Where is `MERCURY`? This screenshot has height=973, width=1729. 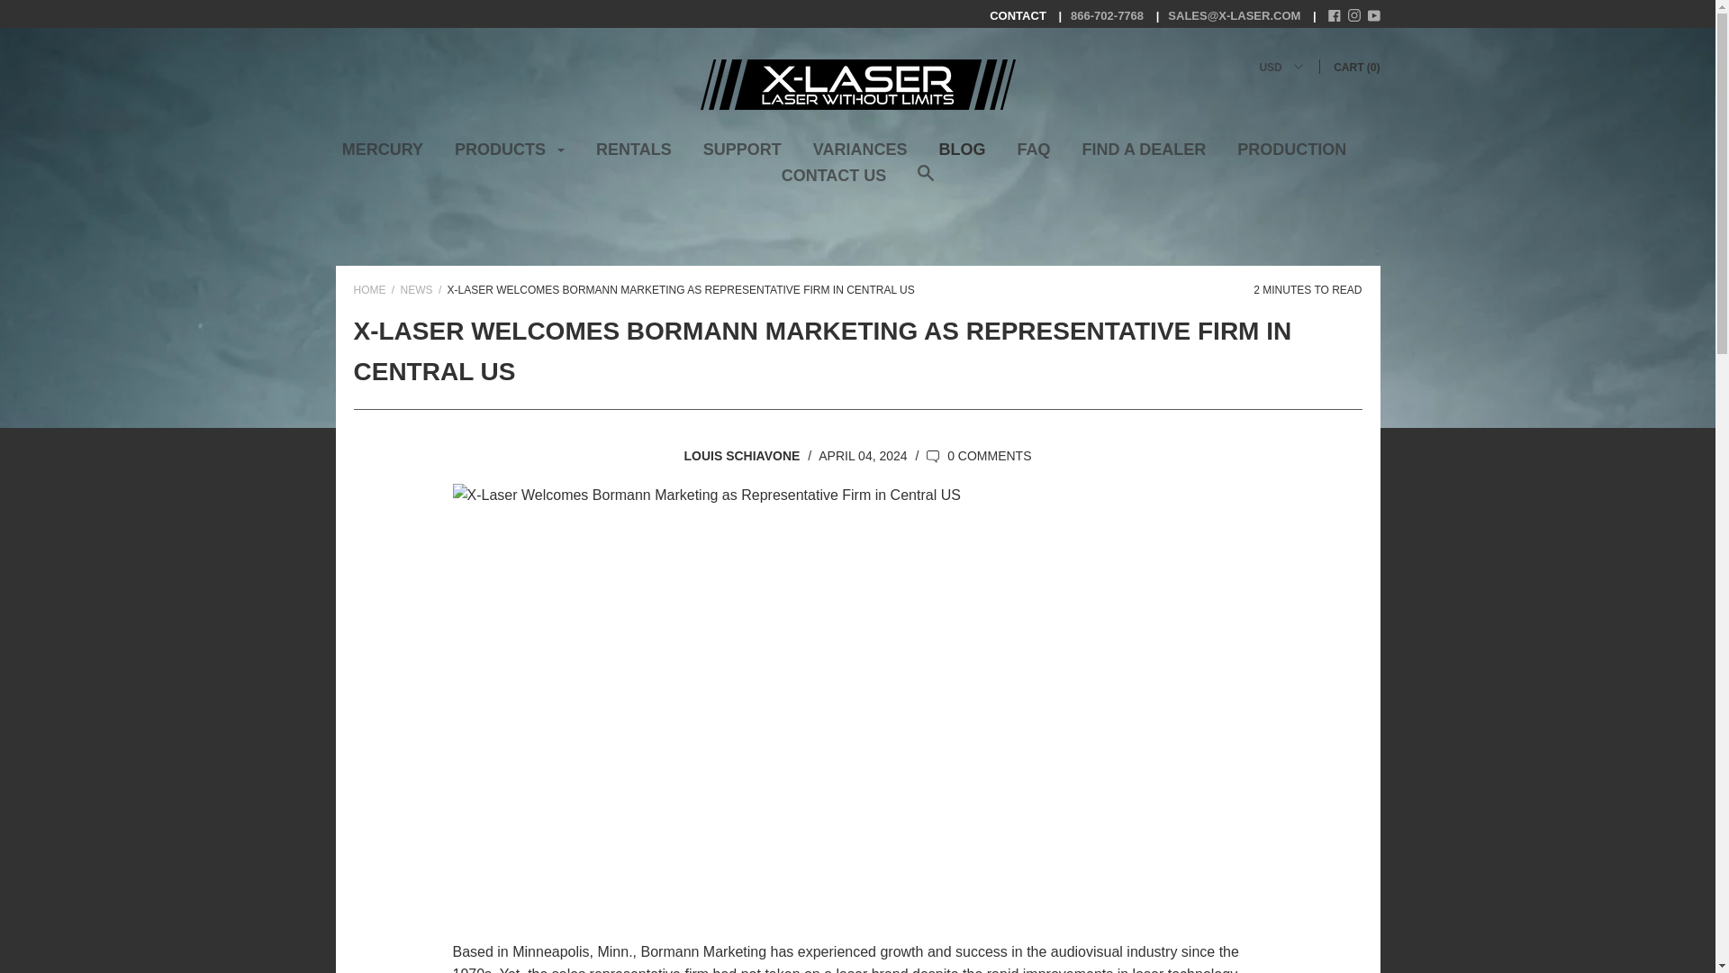 MERCURY is located at coordinates (383, 156).